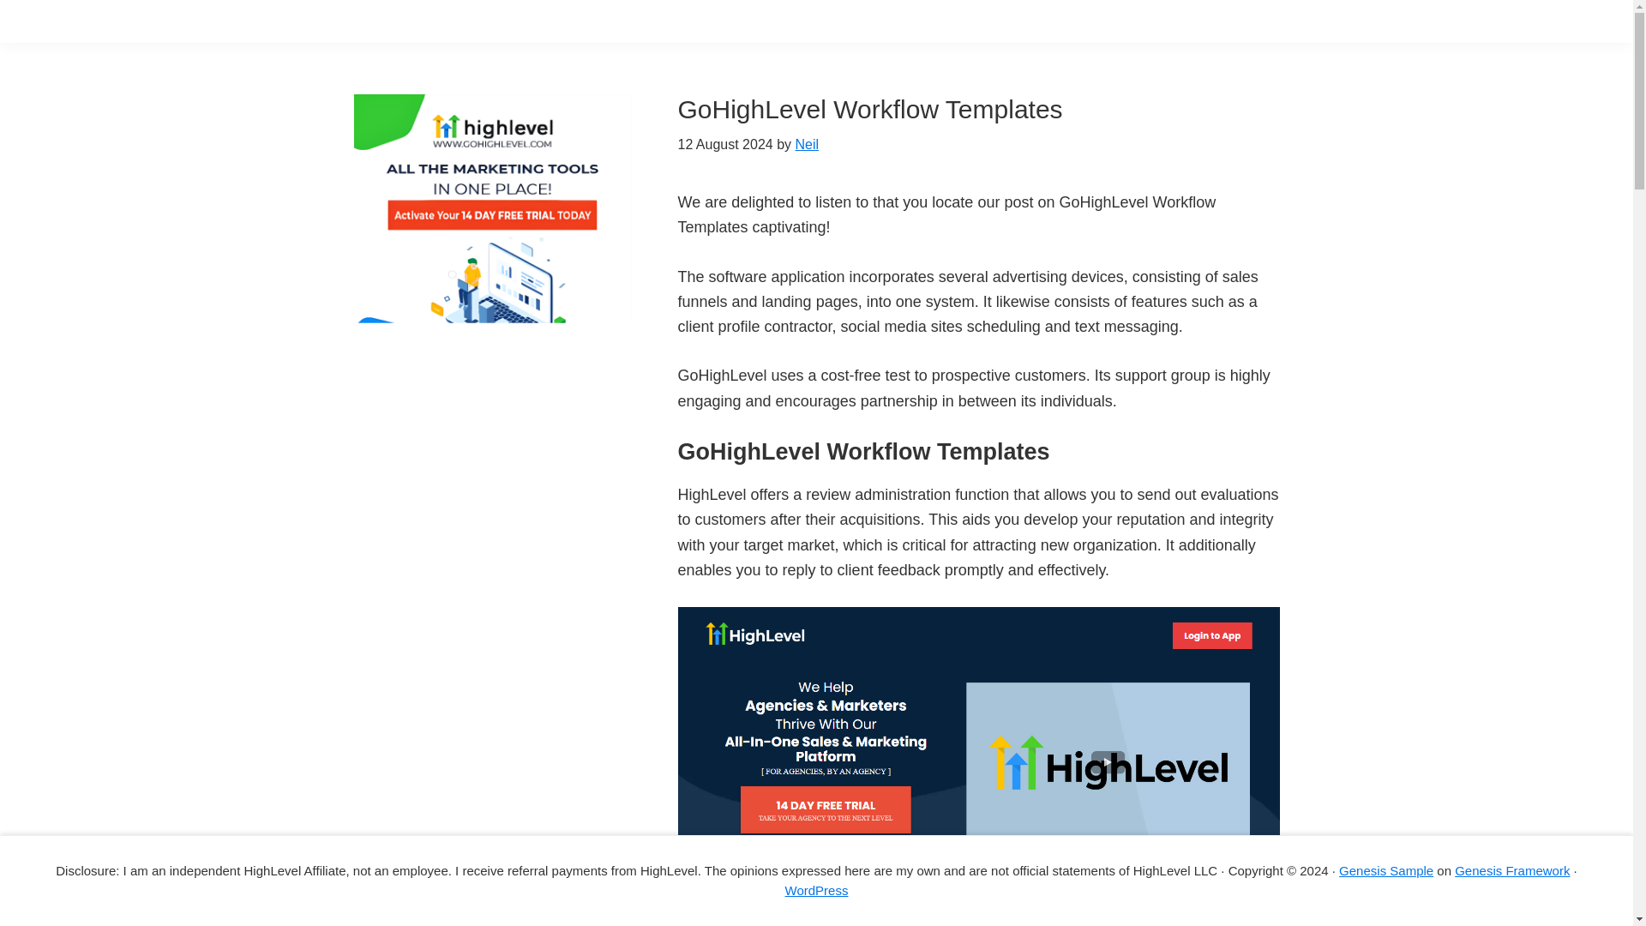  Describe the element at coordinates (808, 144) in the screenshot. I see `Neil` at that location.